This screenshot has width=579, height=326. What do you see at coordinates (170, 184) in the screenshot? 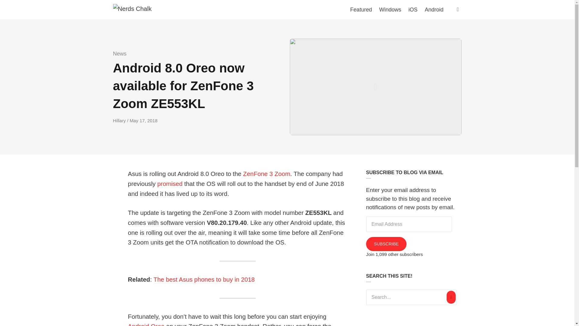
I see `promised` at bounding box center [170, 184].